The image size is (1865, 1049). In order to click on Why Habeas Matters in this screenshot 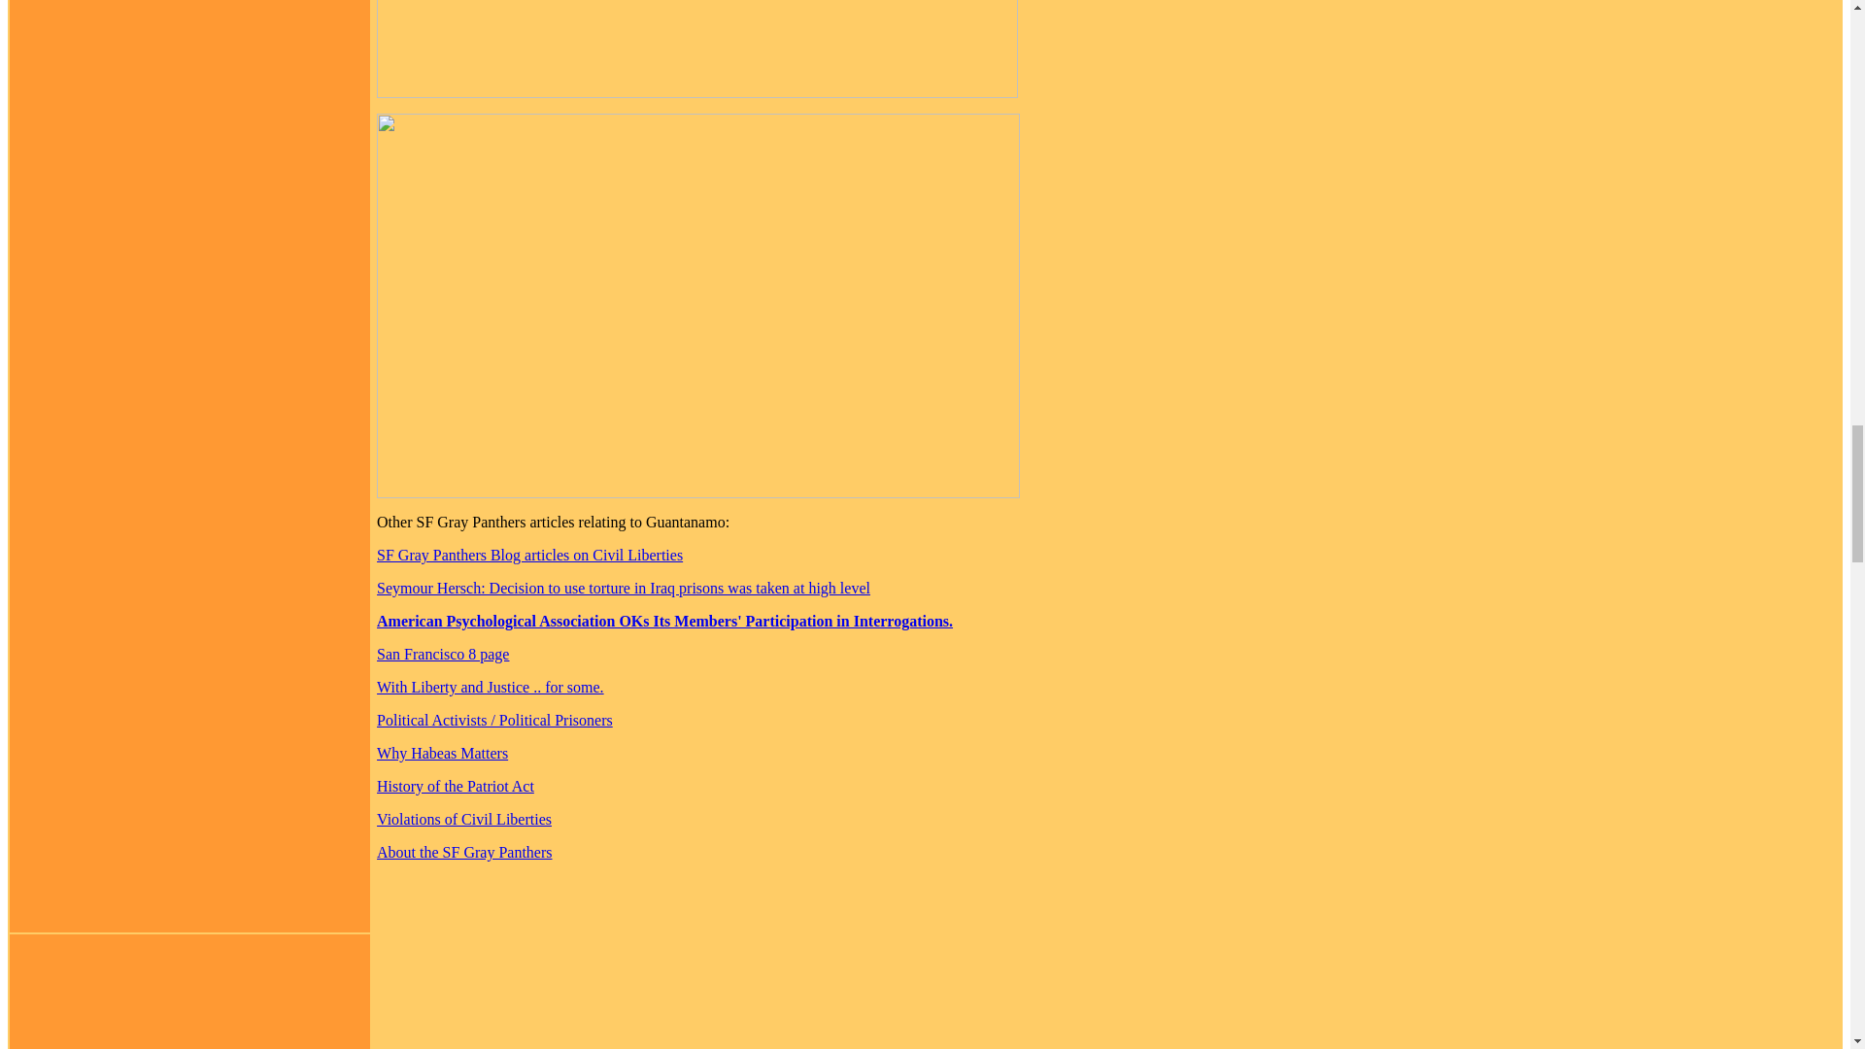, I will do `click(441, 753)`.